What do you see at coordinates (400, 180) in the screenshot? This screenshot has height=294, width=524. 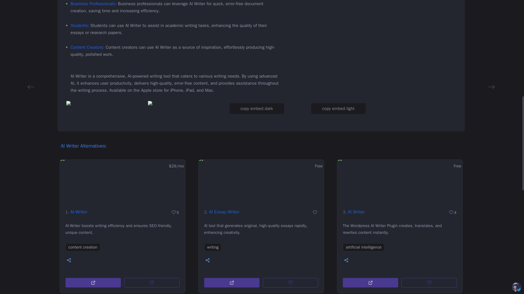 I see `Free` at bounding box center [400, 180].